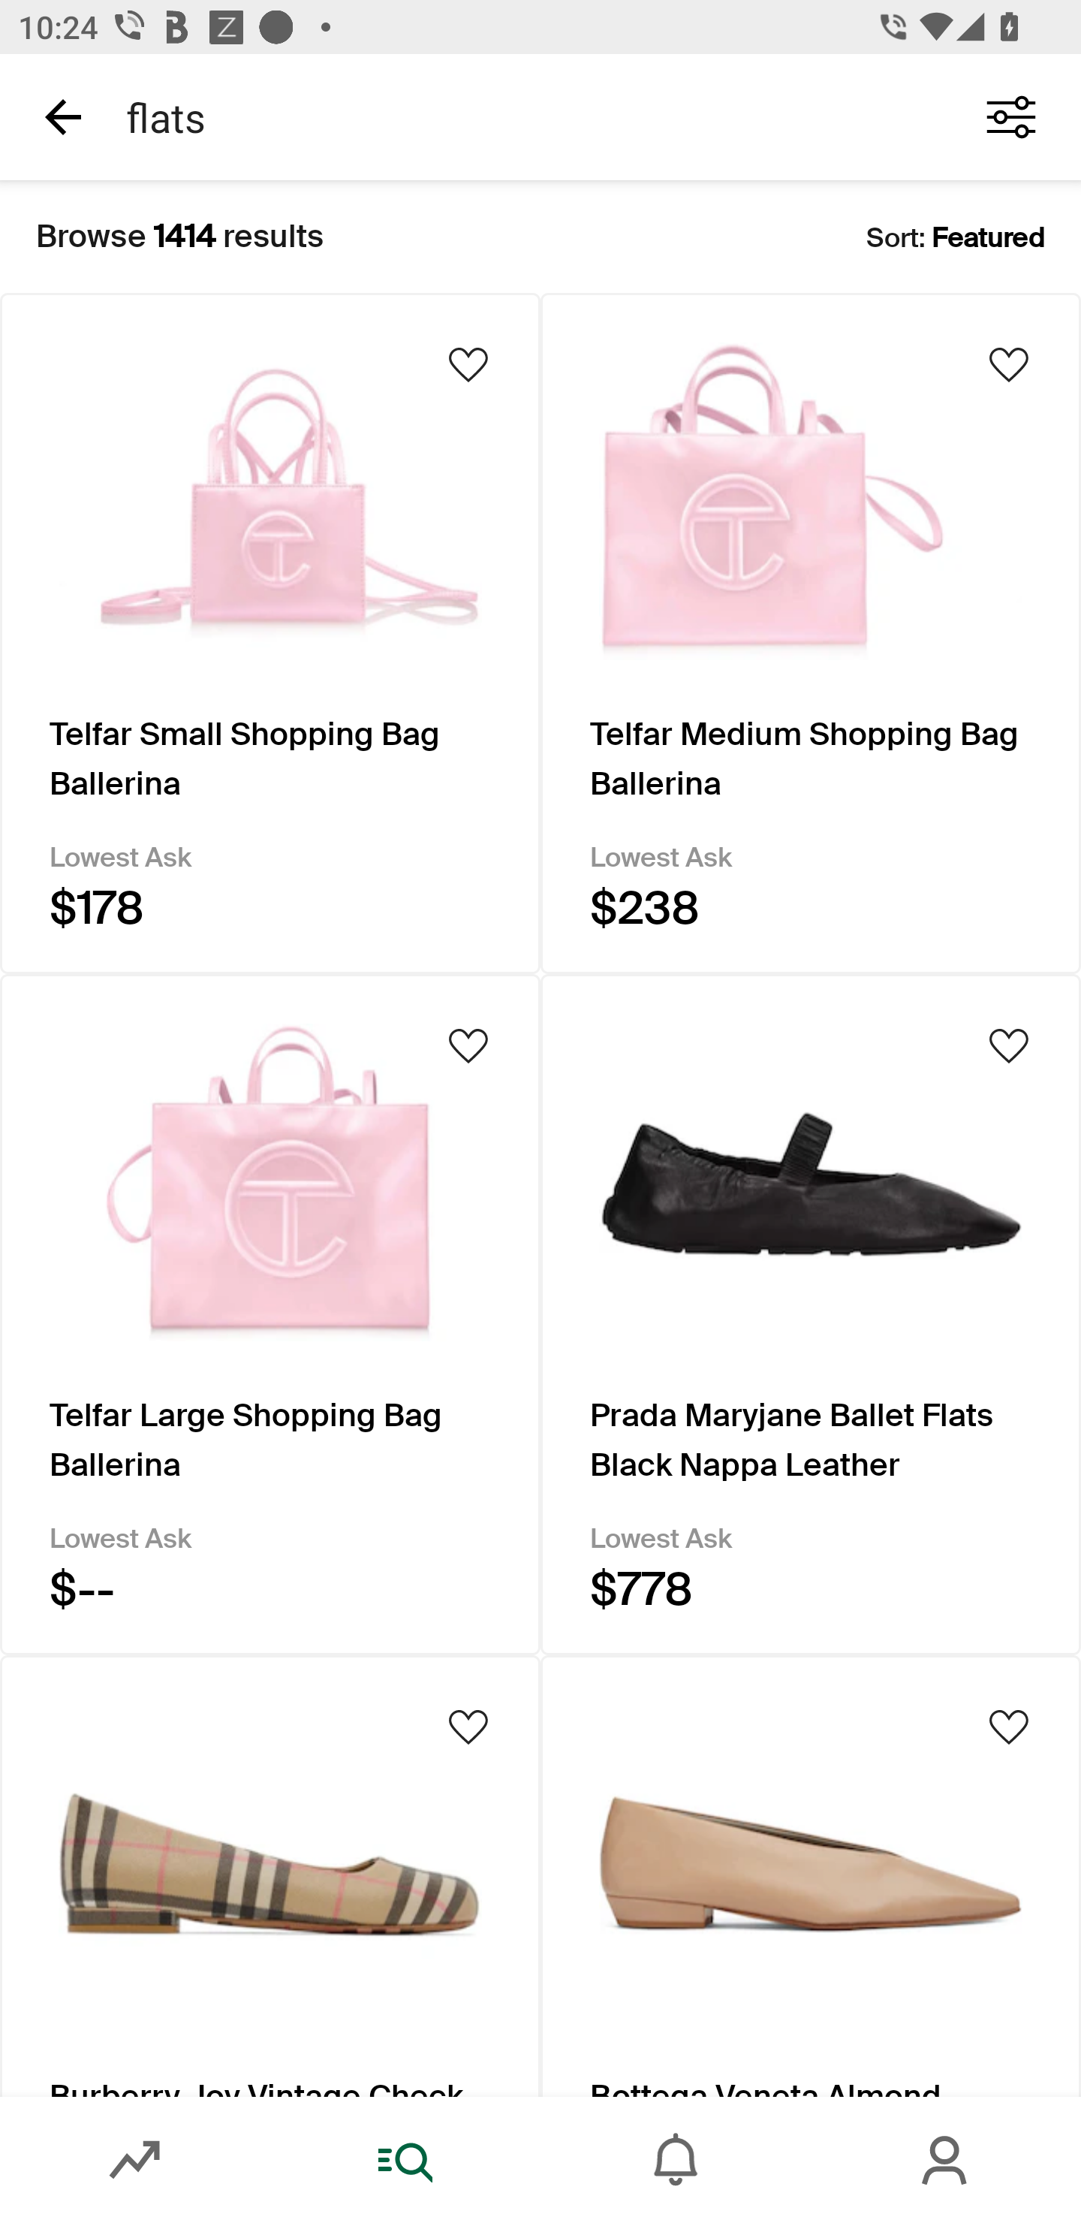  Describe the element at coordinates (946, 2160) in the screenshot. I see `Account` at that location.